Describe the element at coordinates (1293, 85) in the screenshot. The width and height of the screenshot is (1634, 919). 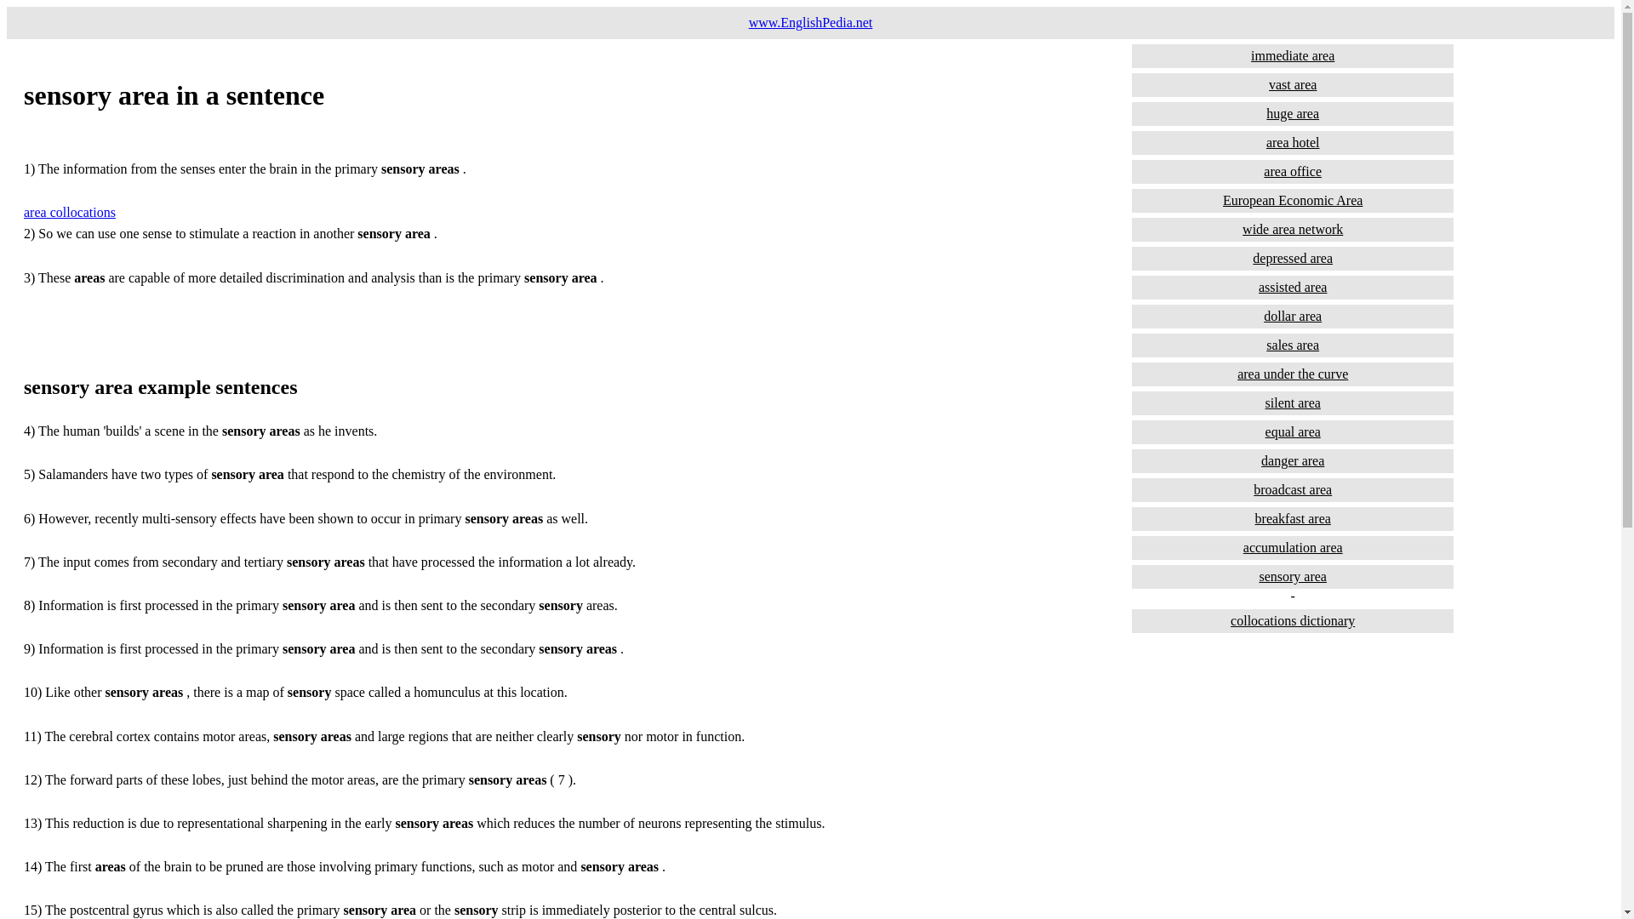
I see `vast area` at that location.